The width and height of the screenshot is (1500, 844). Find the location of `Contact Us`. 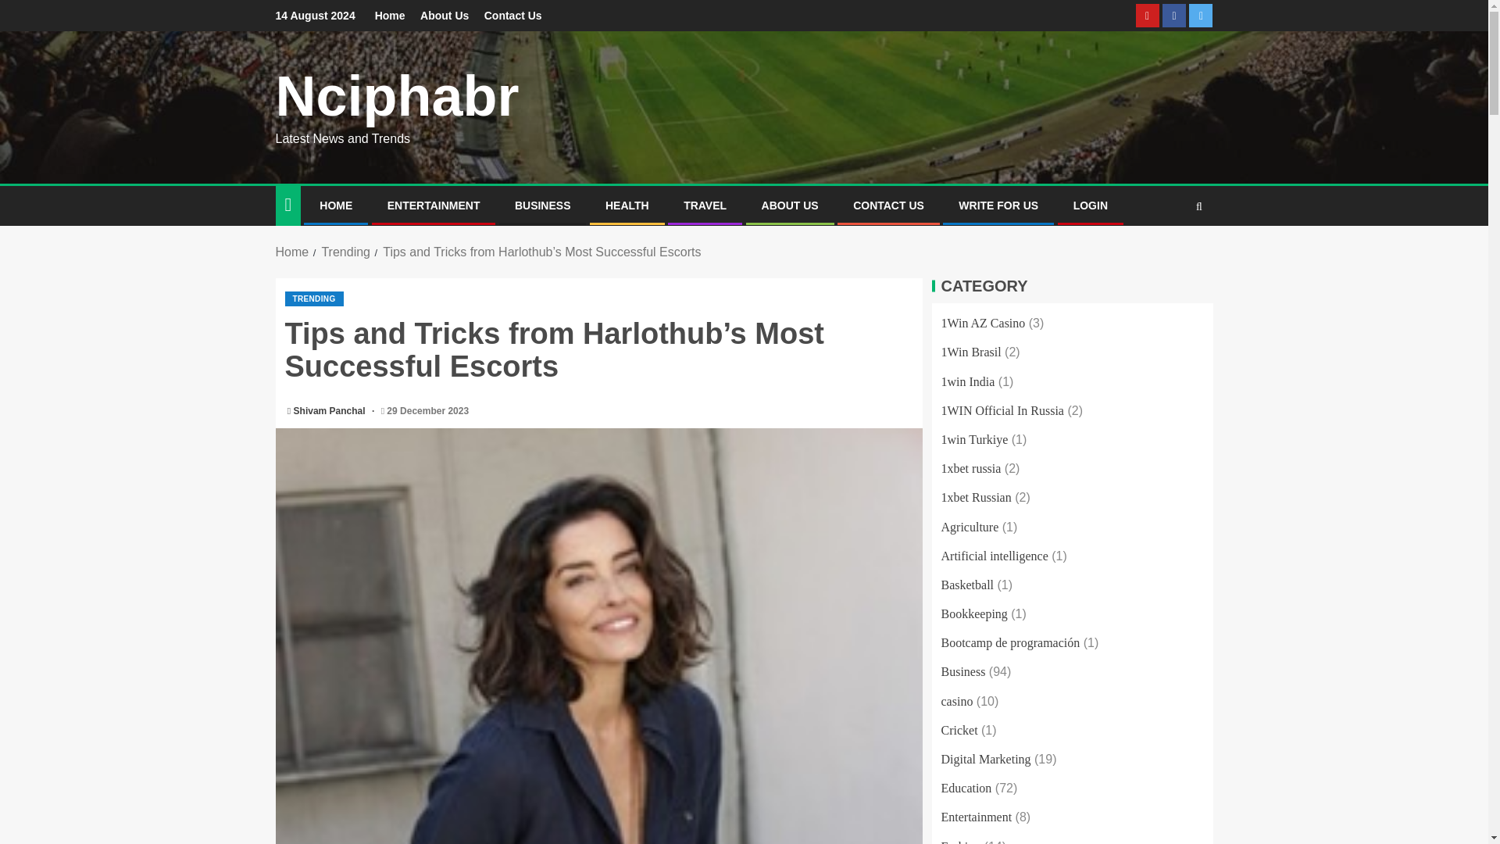

Contact Us is located at coordinates (512, 16).